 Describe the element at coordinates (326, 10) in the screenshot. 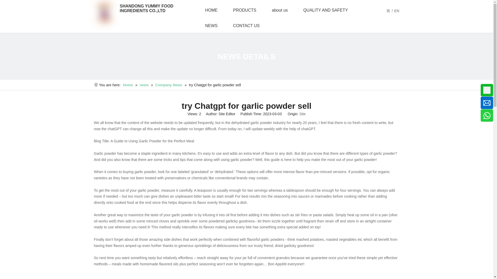

I see `QUALITY AND SAFETY` at that location.